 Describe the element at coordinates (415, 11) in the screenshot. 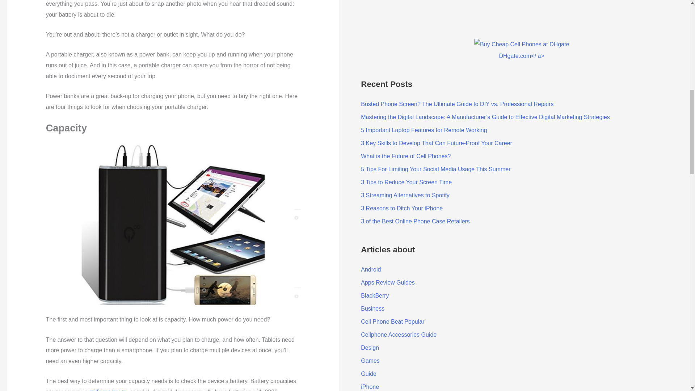

I see `Advertisement` at that location.